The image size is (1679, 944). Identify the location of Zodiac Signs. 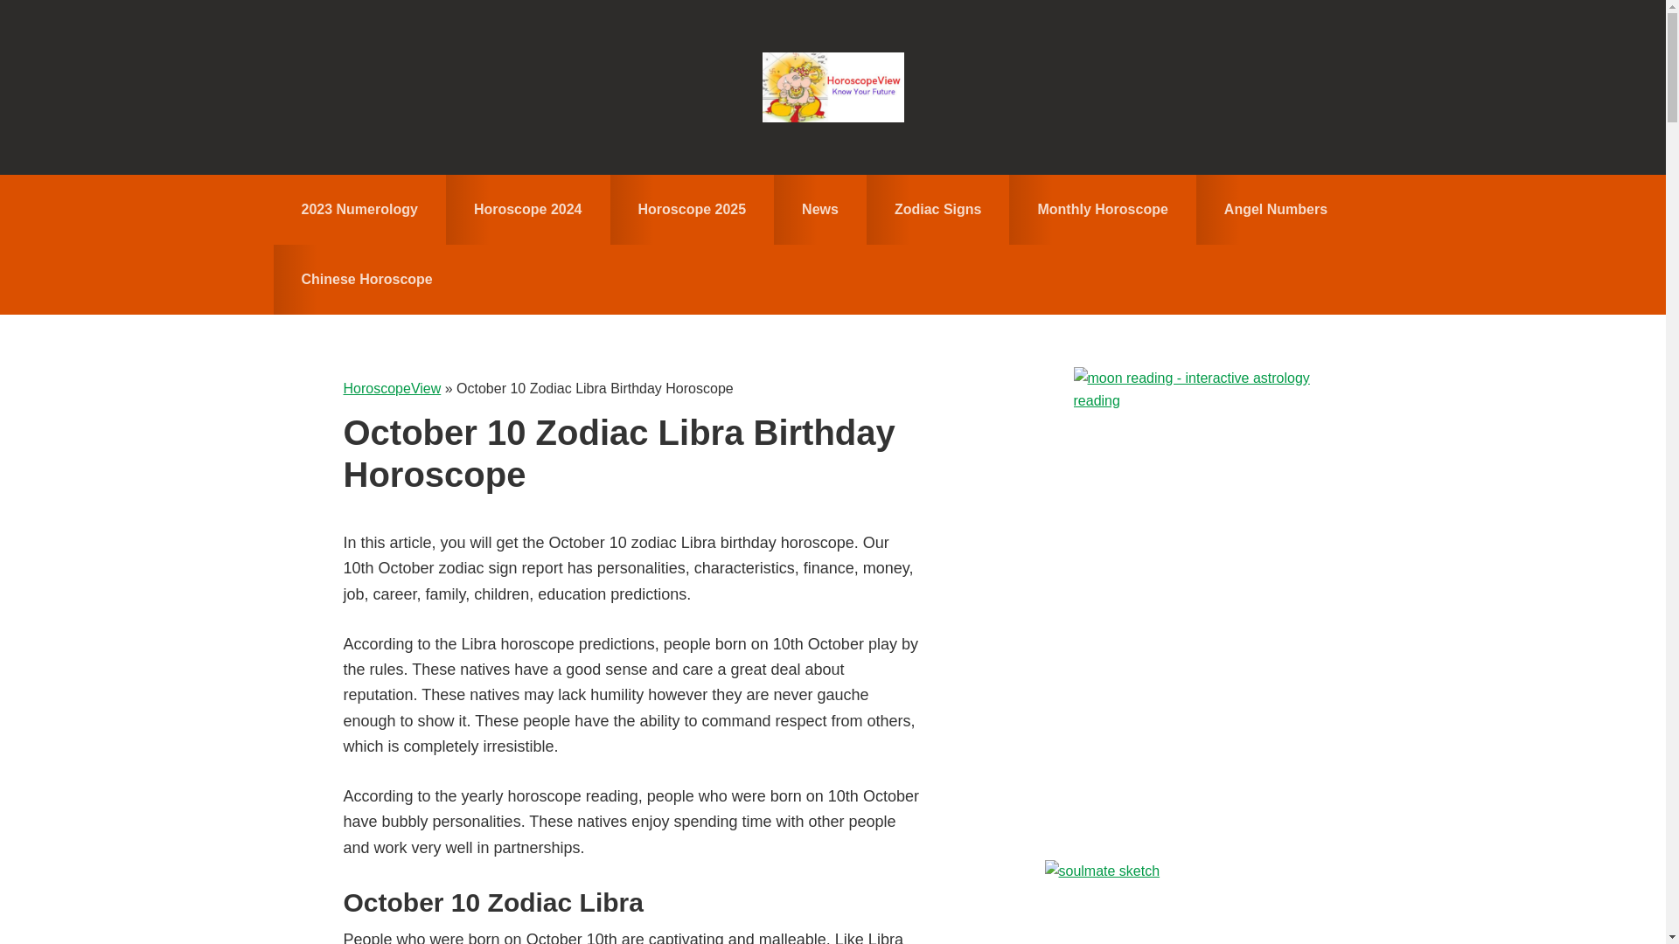
(937, 209).